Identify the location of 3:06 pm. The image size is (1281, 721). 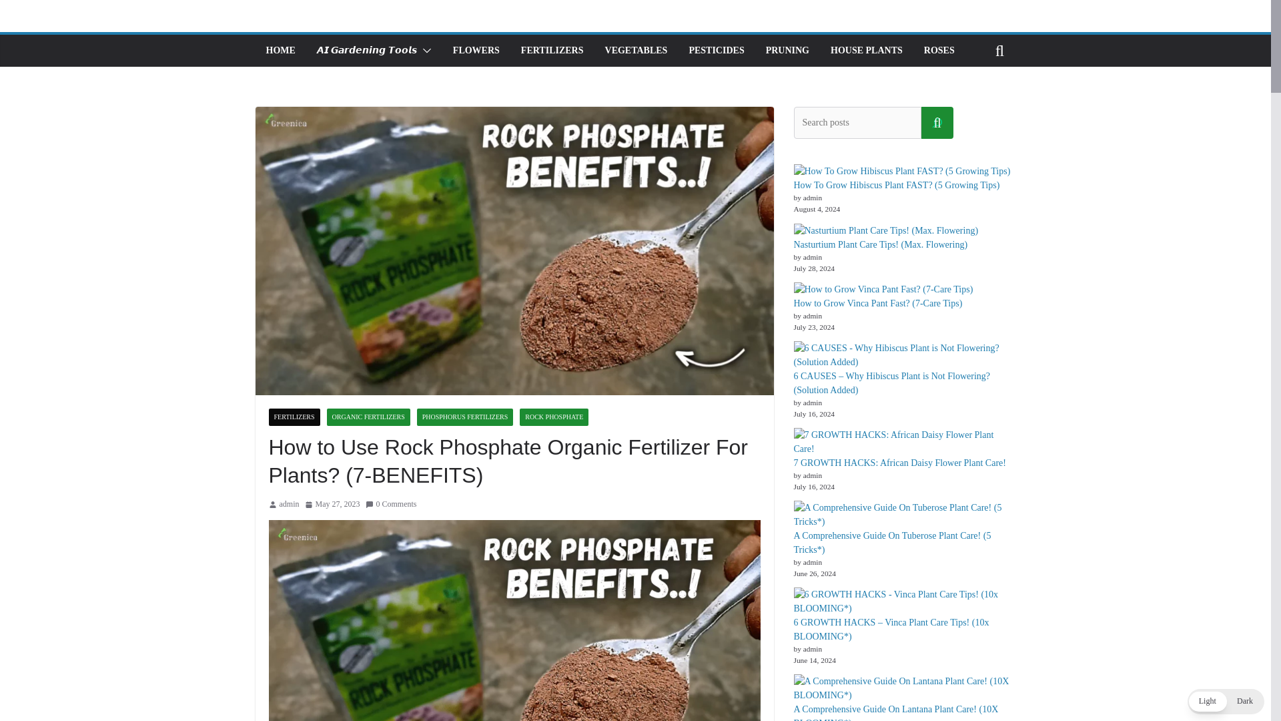
(332, 505).